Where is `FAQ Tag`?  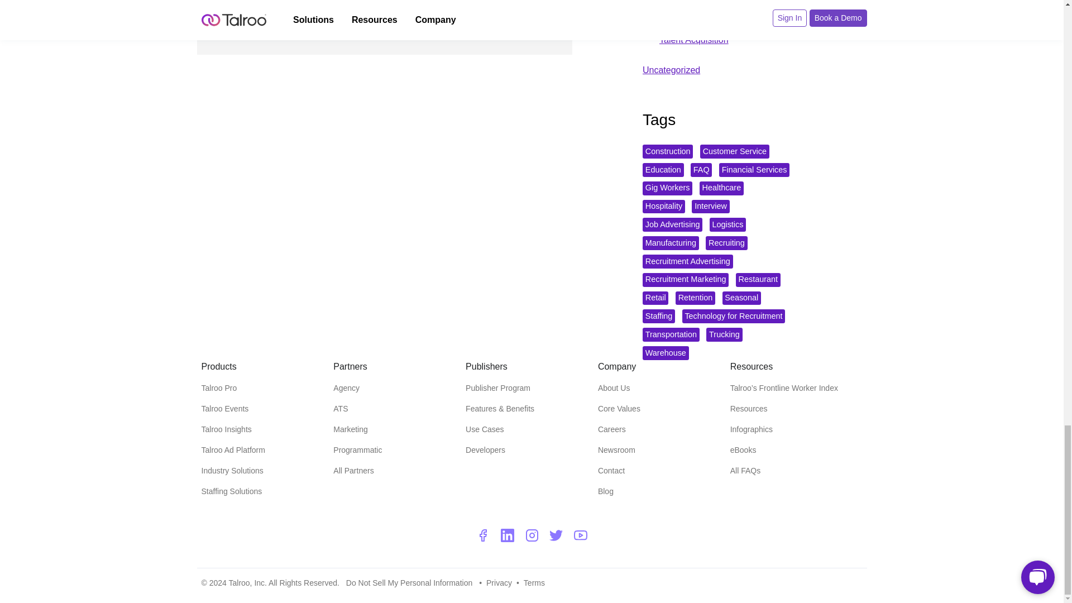
FAQ Tag is located at coordinates (701, 170).